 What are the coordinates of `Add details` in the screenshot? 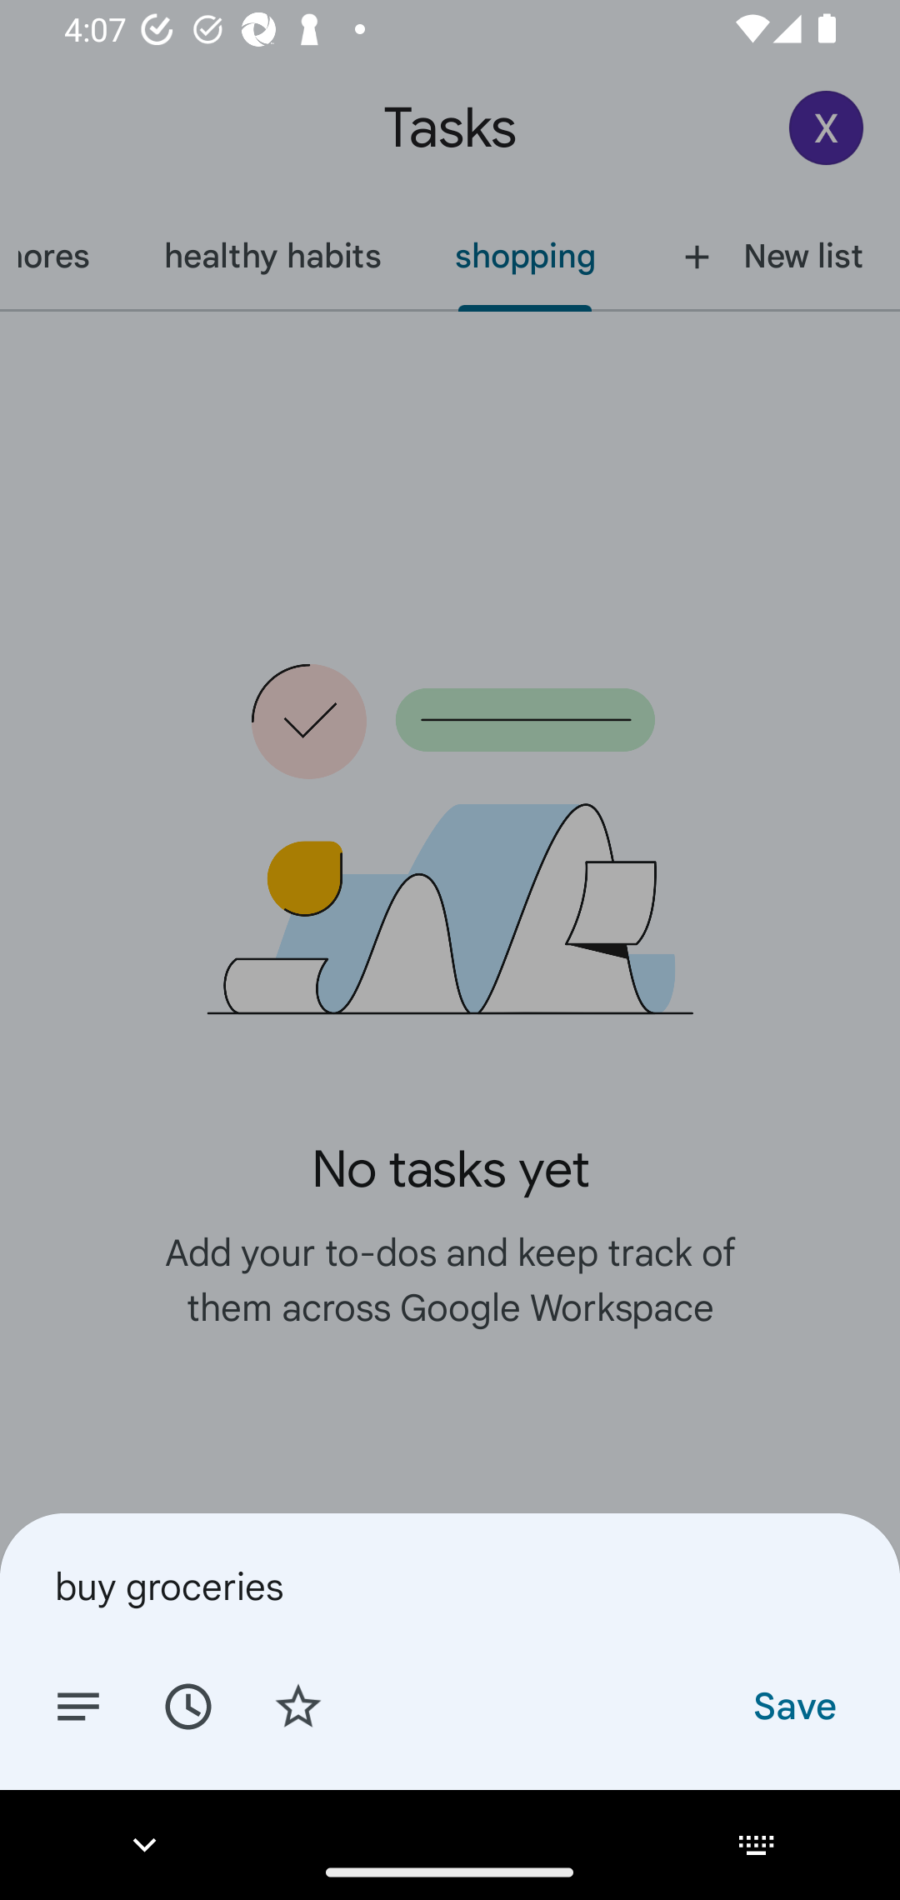 It's located at (78, 1705).